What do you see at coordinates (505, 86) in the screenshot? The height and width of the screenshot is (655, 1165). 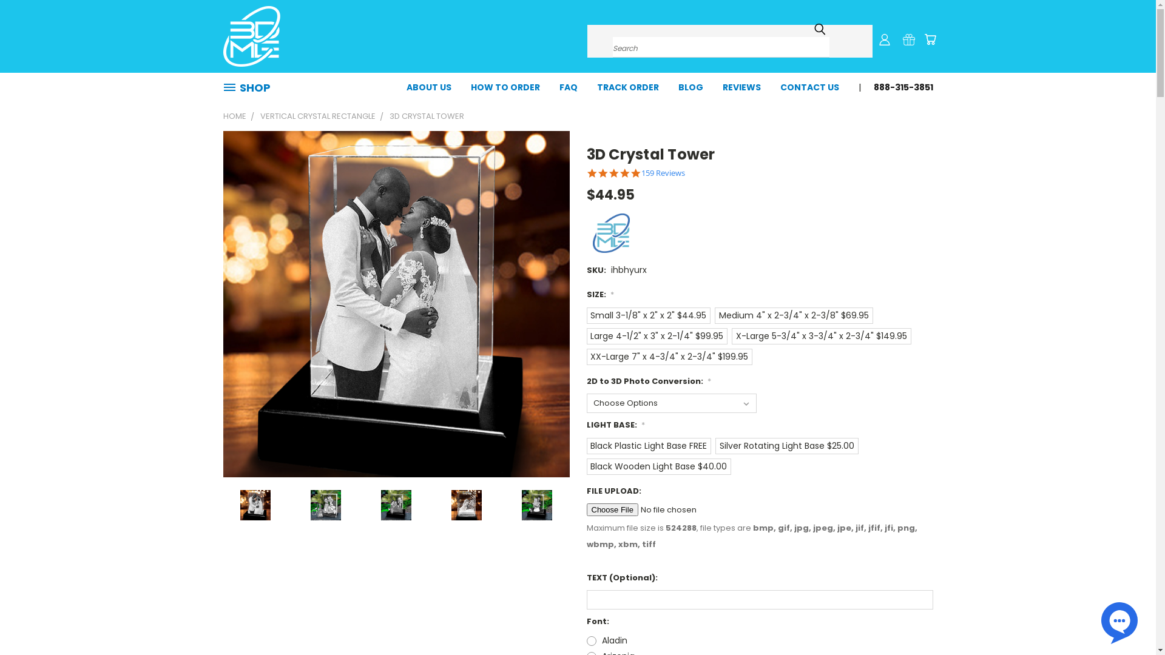 I see `HOW TO ORDER` at bounding box center [505, 86].